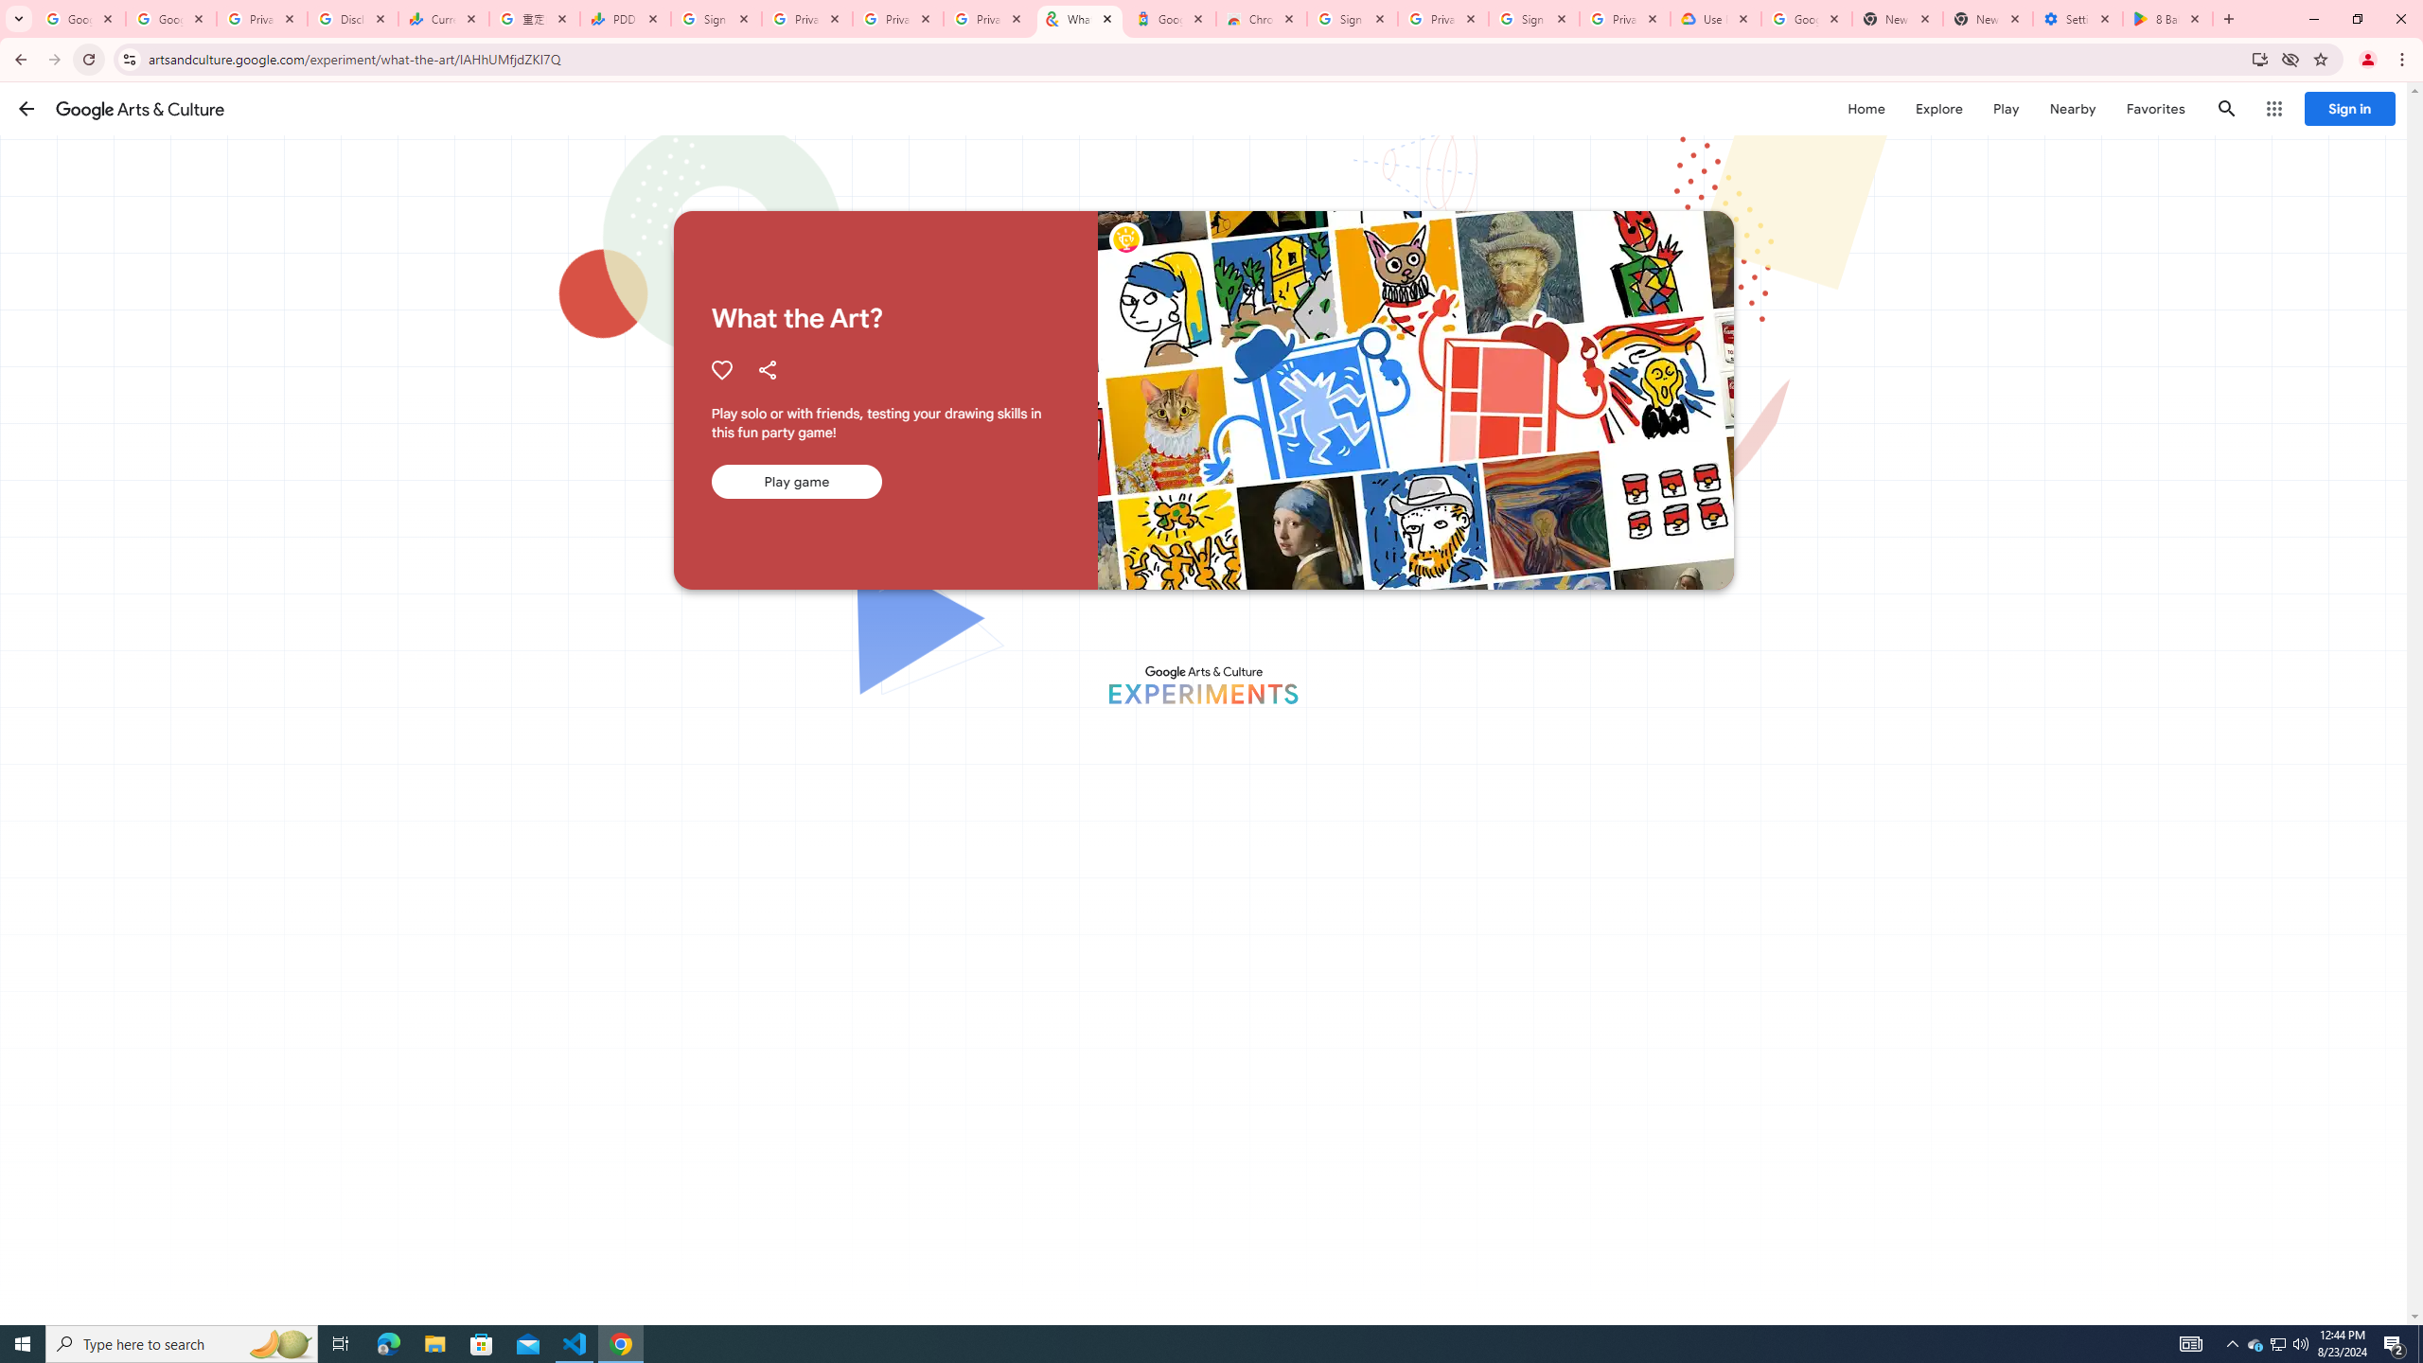 The height and width of the screenshot is (1363, 2423). Describe the element at coordinates (1261, 19) in the screenshot. I see `Chrome Web Store - Color themes by Chrome` at that location.